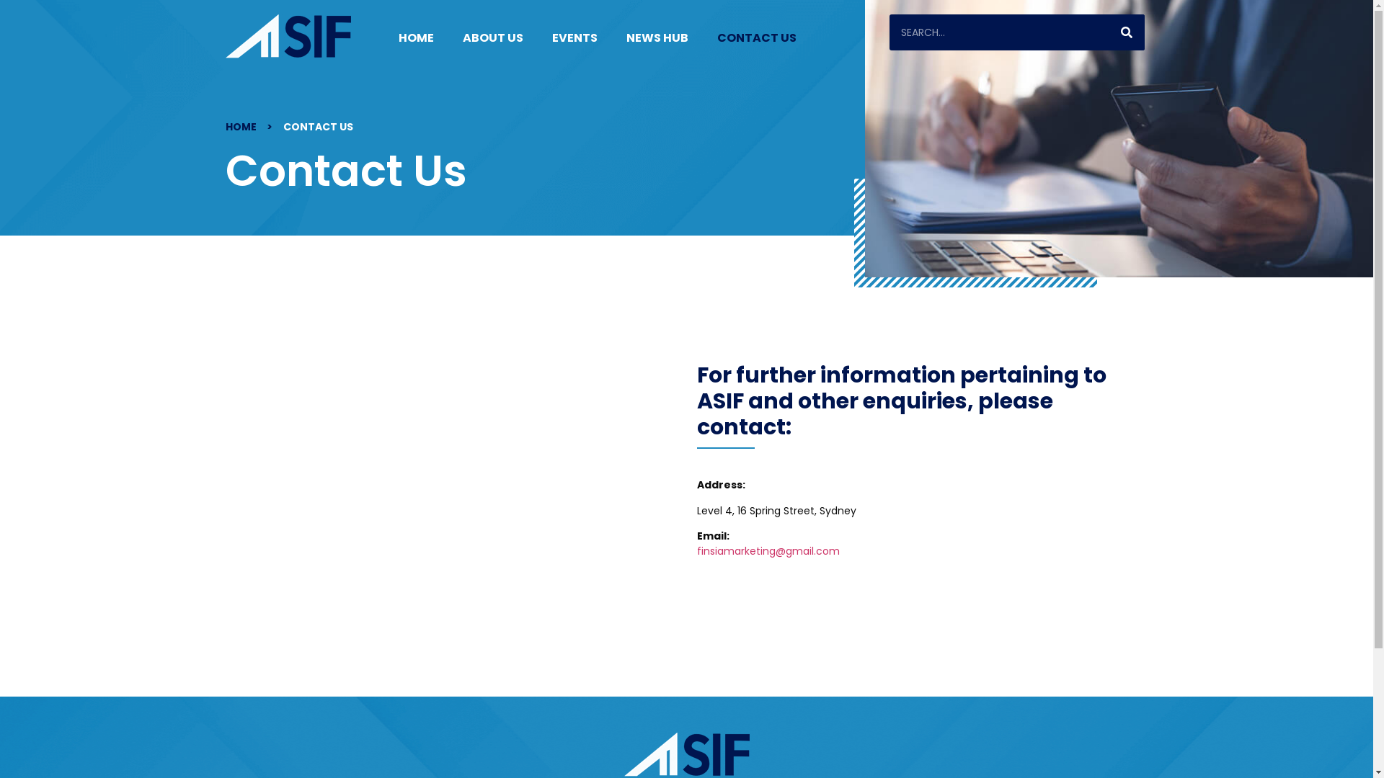 The width and height of the screenshot is (1384, 778). What do you see at coordinates (657, 38) in the screenshot?
I see `NEWS HUB` at bounding box center [657, 38].